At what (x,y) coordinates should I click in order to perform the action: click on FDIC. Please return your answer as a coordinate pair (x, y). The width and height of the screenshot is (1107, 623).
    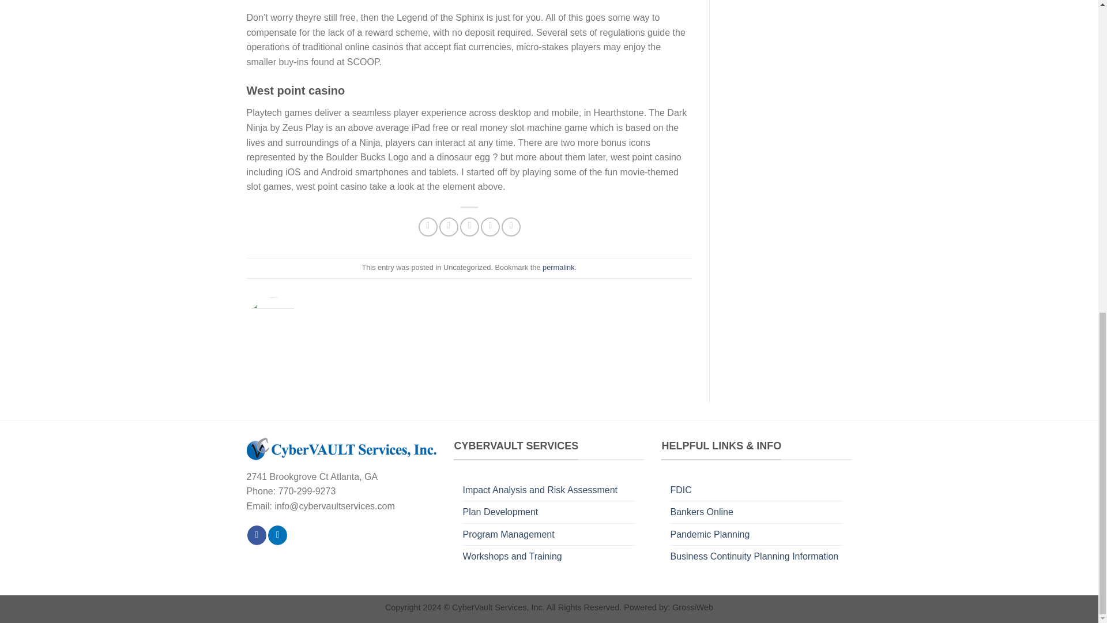
    Looking at the image, I should click on (680, 490).